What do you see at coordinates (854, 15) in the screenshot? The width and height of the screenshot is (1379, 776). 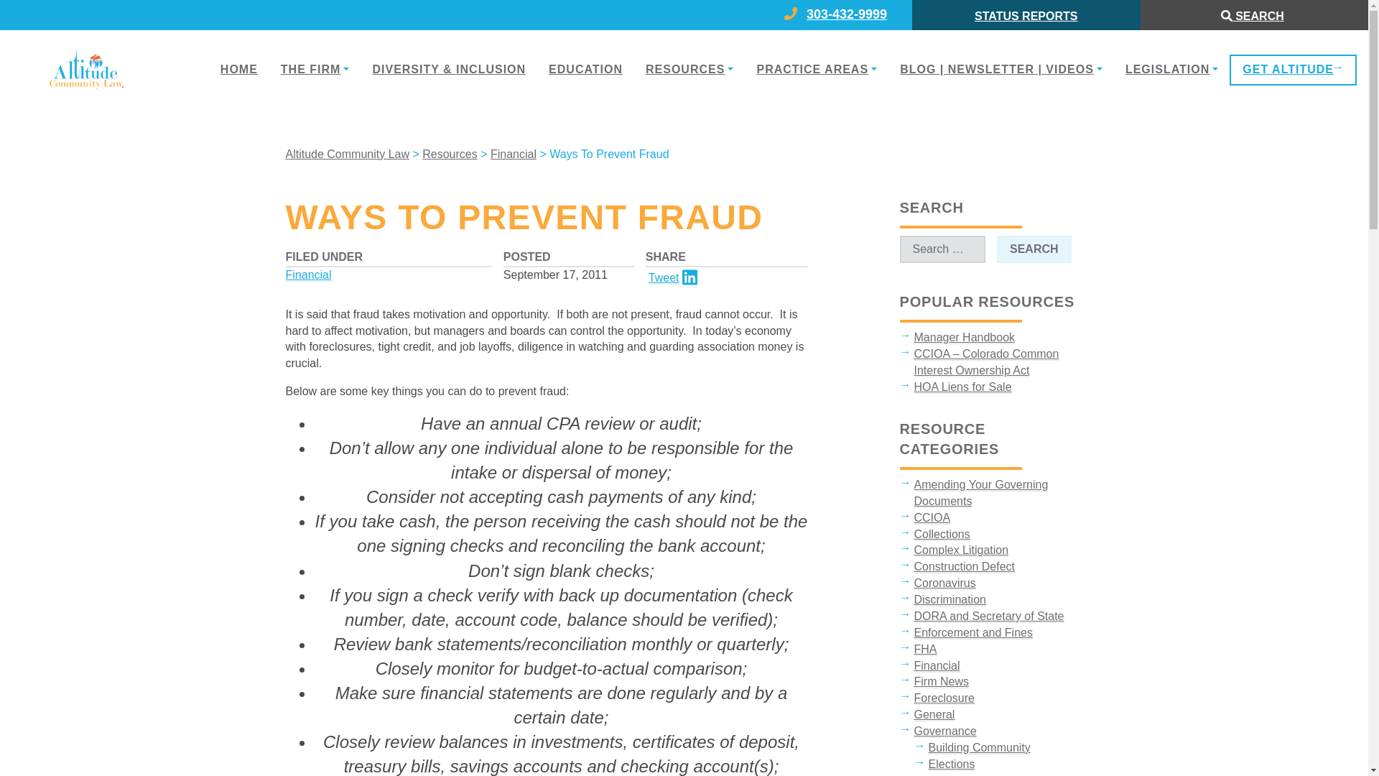 I see `303-432-9999` at bounding box center [854, 15].